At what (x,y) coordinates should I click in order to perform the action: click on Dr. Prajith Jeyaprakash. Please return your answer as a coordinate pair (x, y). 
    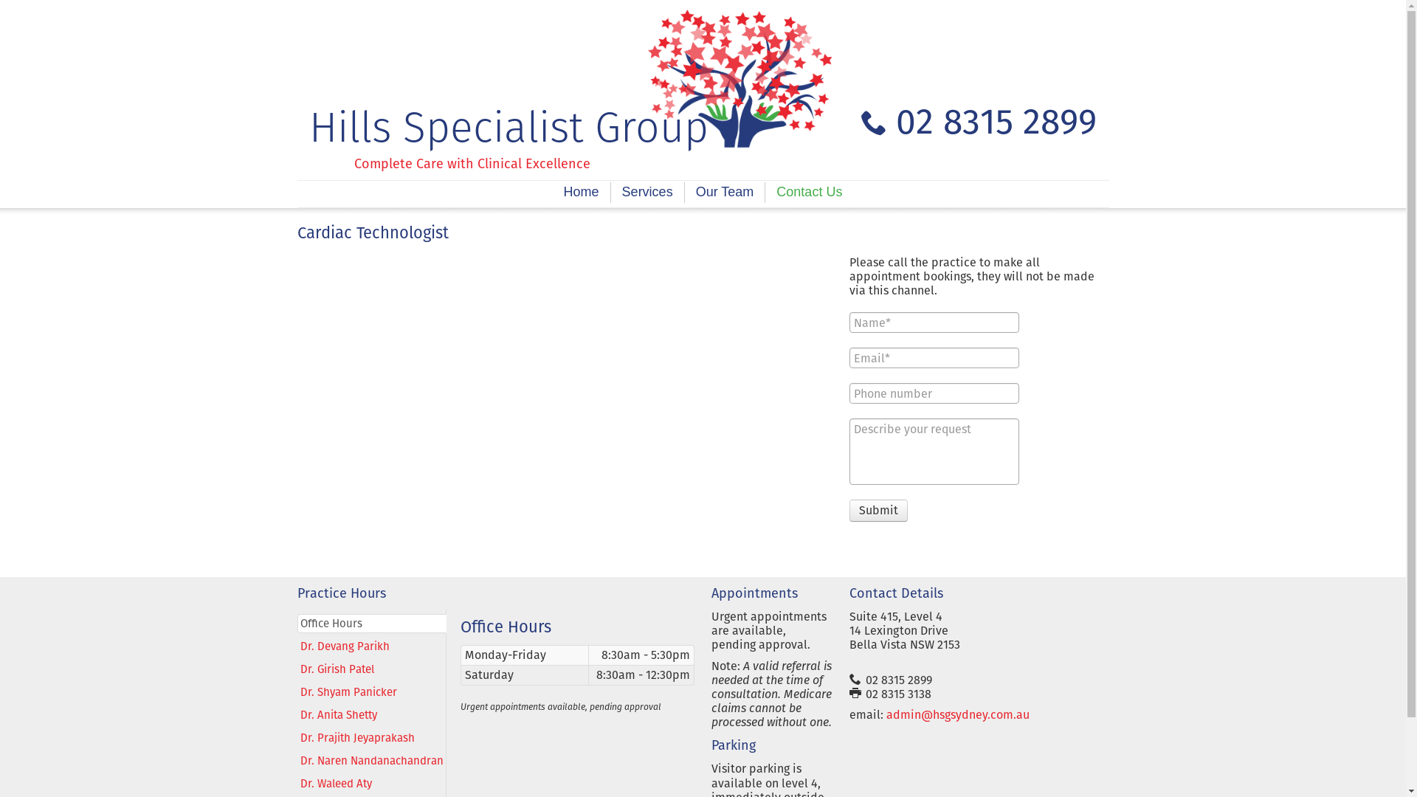
    Looking at the image, I should click on (371, 738).